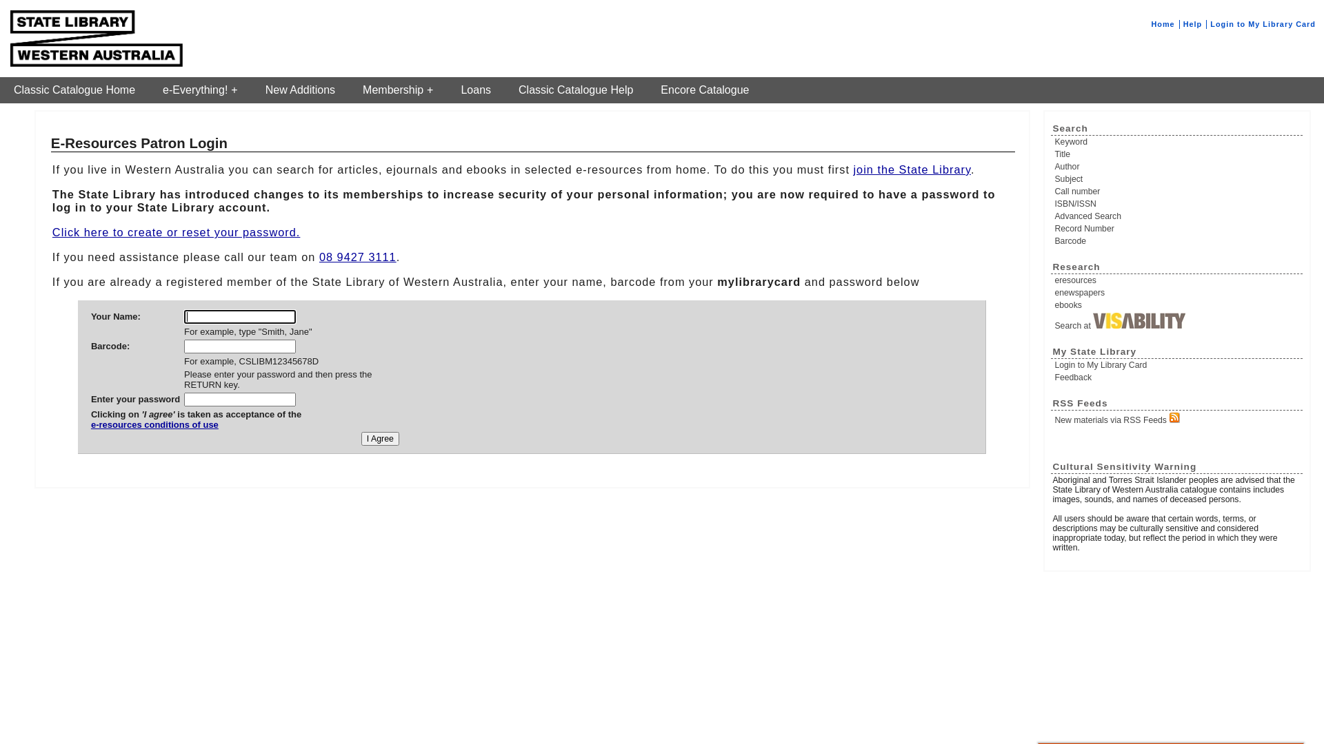 The height and width of the screenshot is (744, 1324). I want to click on Login to My Library Card, so click(1263, 24).